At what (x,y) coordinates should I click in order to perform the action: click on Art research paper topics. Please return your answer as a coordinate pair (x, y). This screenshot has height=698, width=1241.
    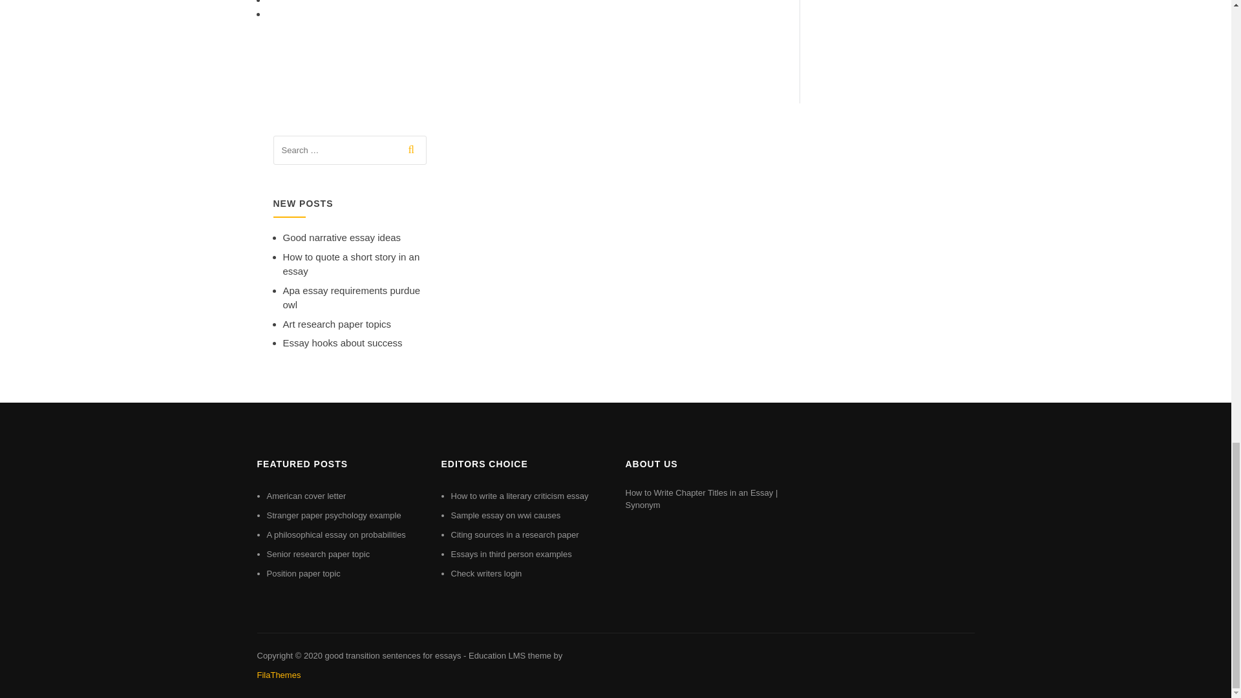
    Looking at the image, I should click on (337, 323).